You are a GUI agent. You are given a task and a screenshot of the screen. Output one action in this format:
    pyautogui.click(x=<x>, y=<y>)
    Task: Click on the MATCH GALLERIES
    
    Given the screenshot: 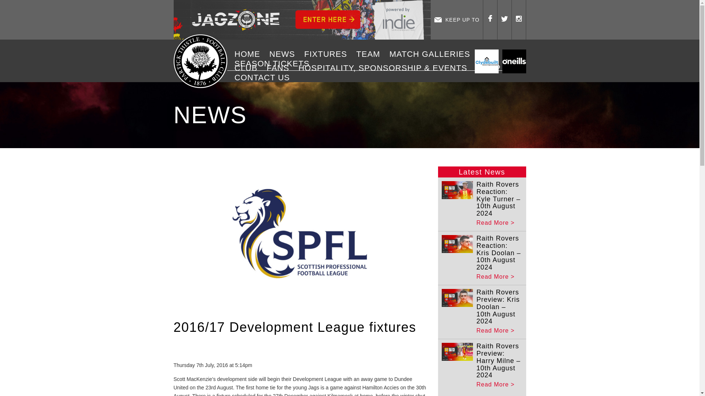 What is the action you would take?
    pyautogui.click(x=432, y=54)
    